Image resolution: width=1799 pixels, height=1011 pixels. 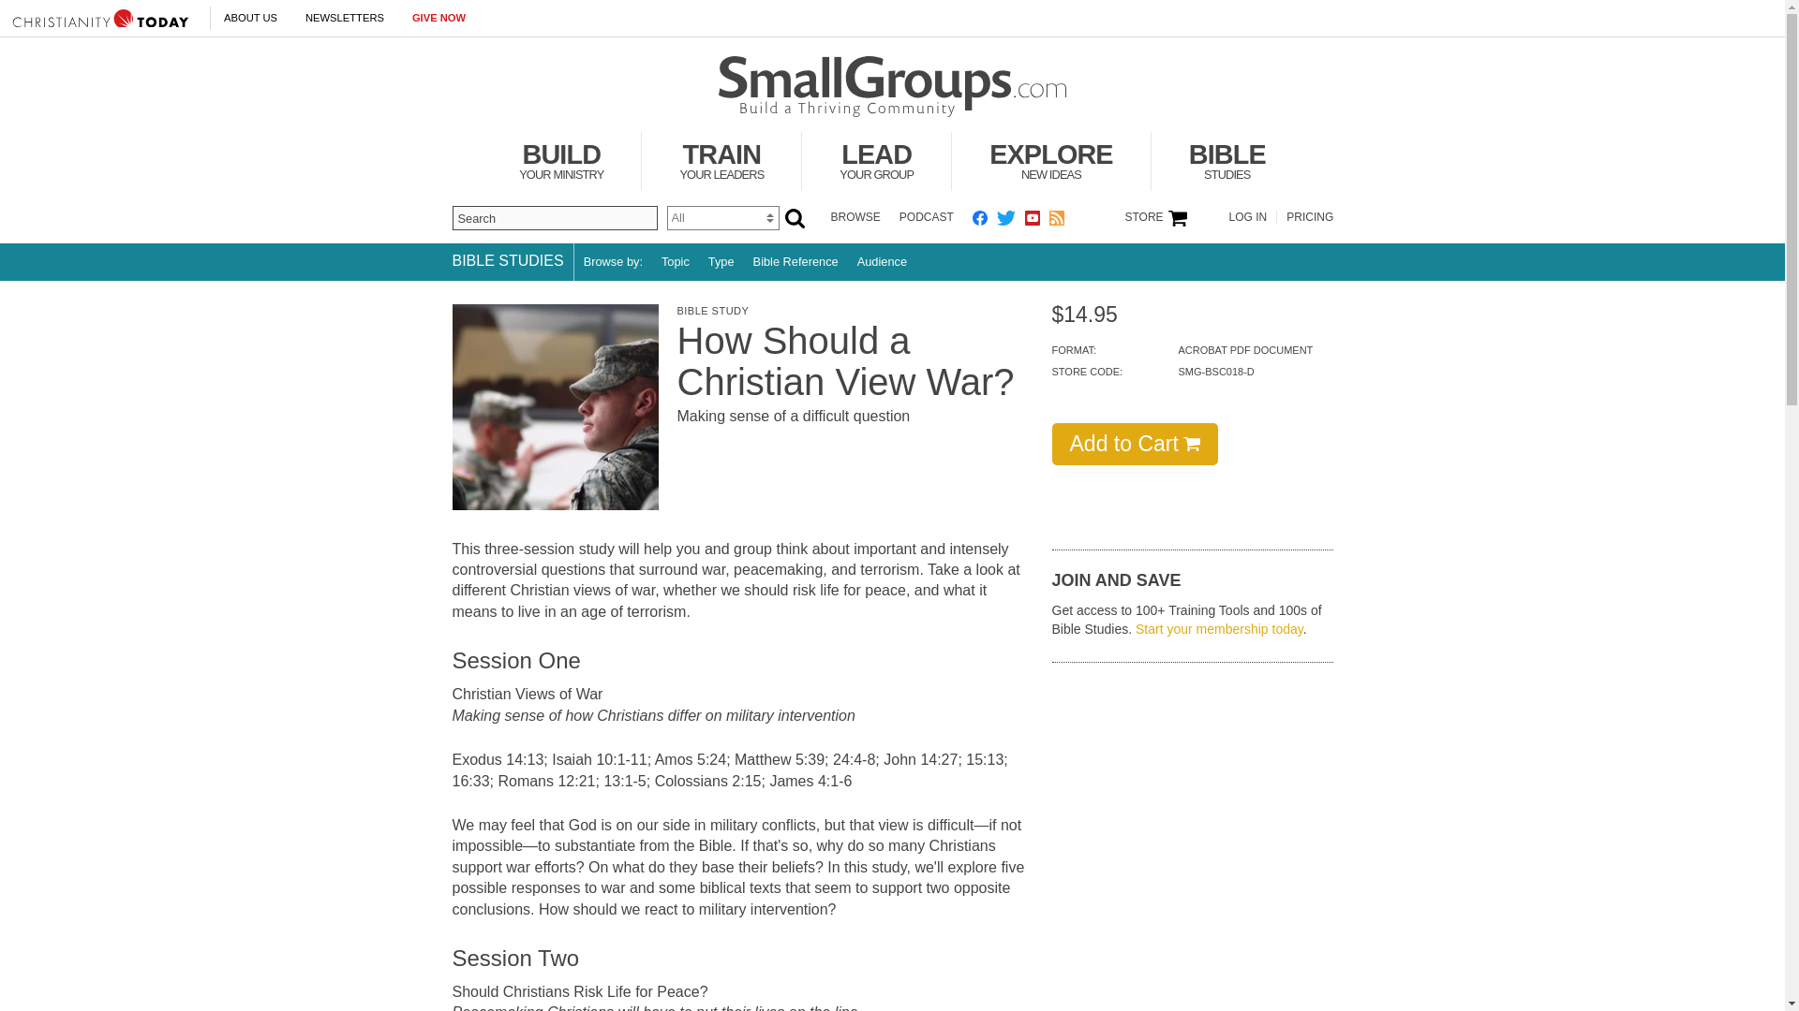 I want to click on Connect with us on Facebook., so click(x=980, y=217).